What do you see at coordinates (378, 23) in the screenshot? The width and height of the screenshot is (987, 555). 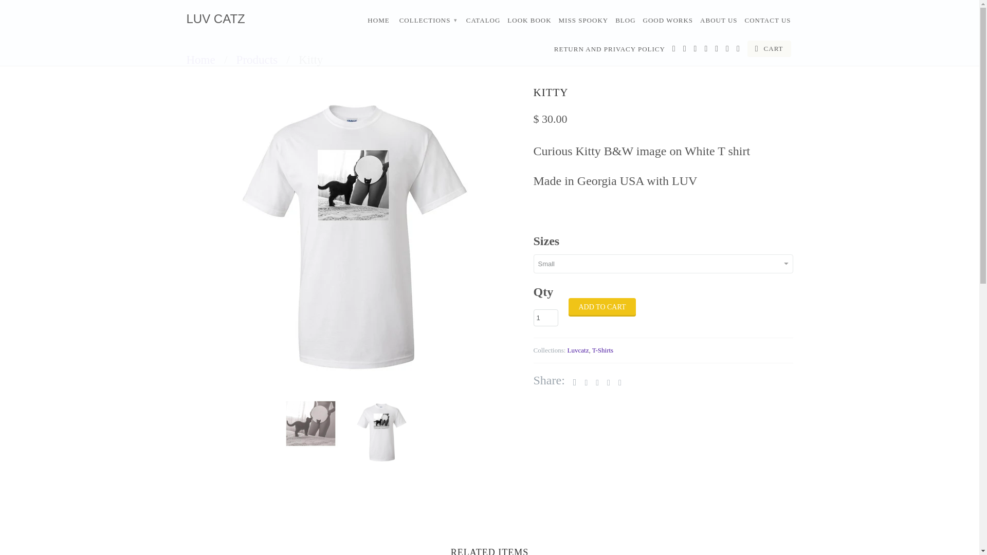 I see `HOME` at bounding box center [378, 23].